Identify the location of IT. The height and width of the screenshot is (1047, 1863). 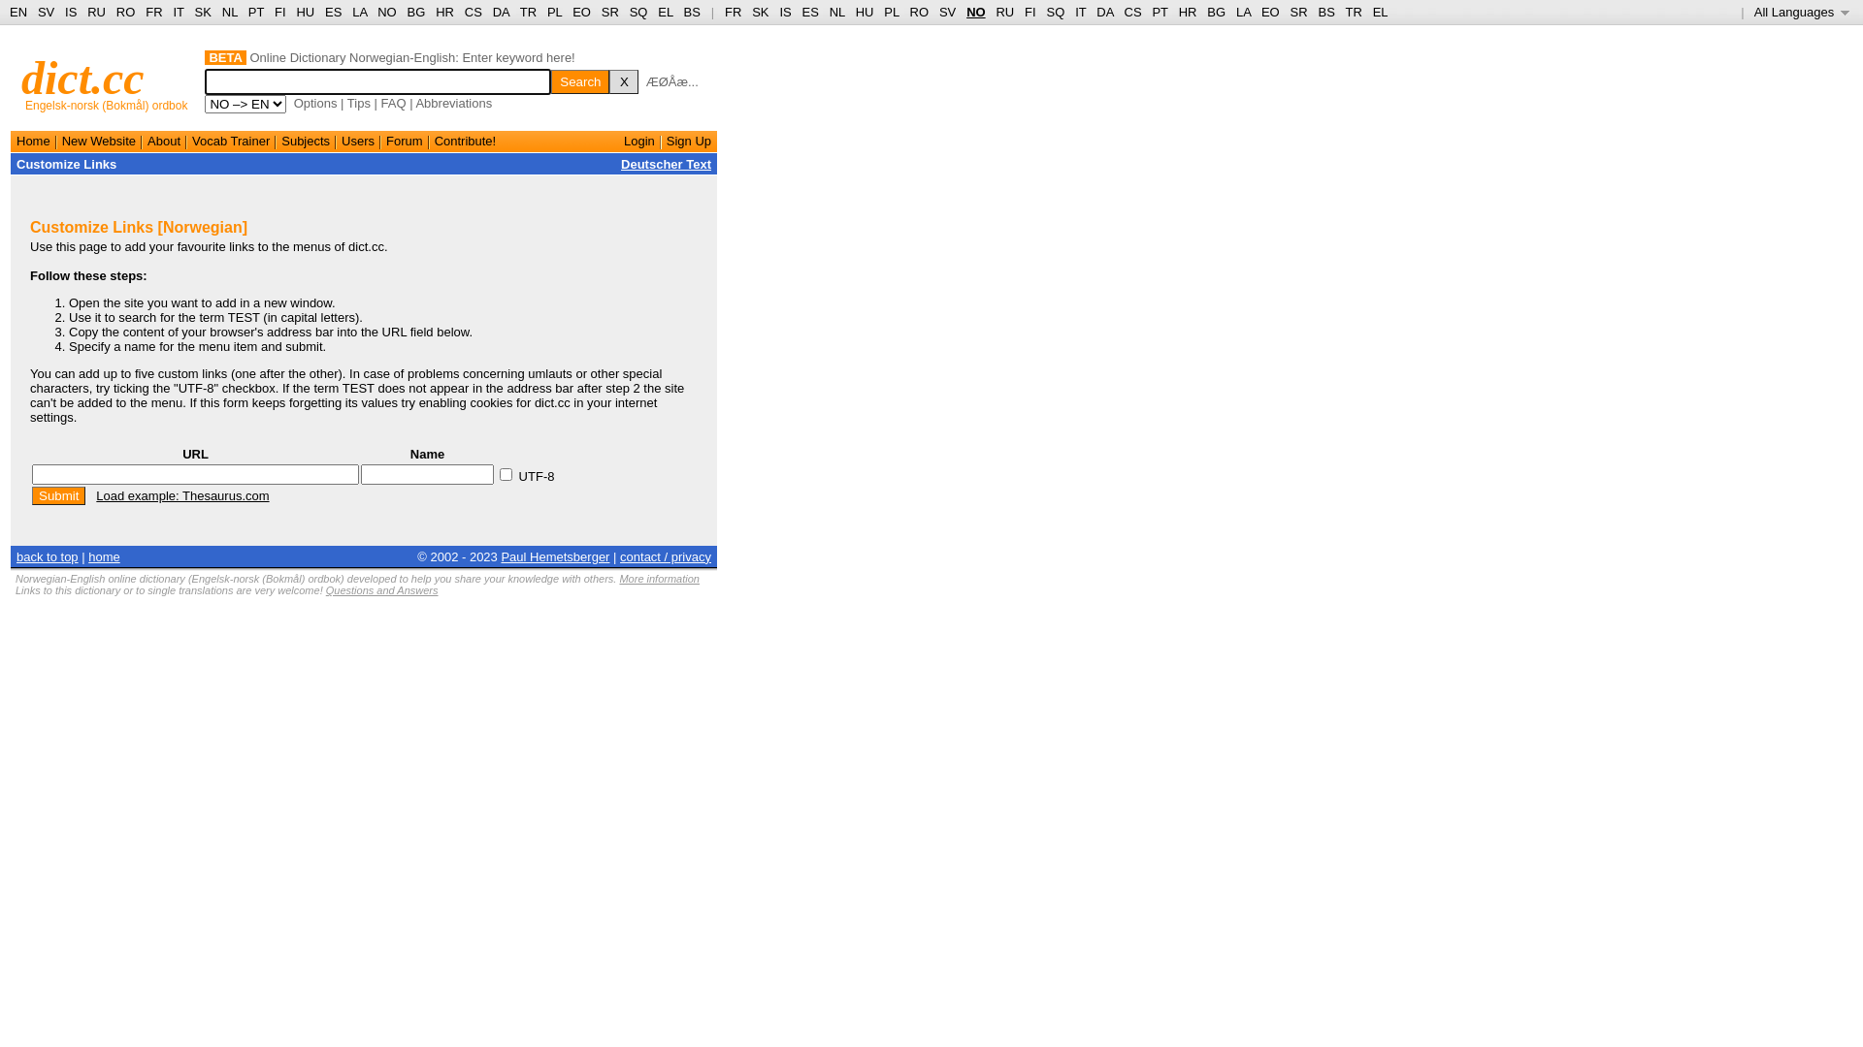
(179, 12).